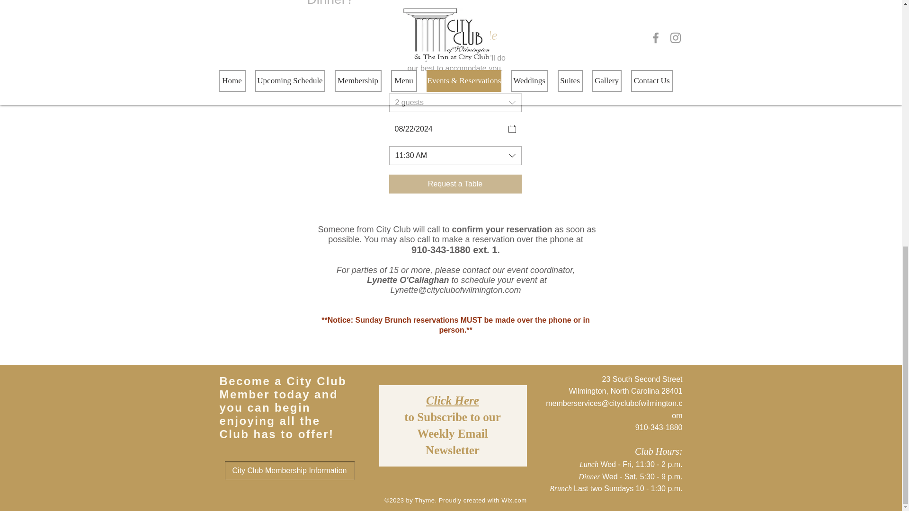 The width and height of the screenshot is (909, 511). What do you see at coordinates (514, 500) in the screenshot?
I see `Wix.com` at bounding box center [514, 500].